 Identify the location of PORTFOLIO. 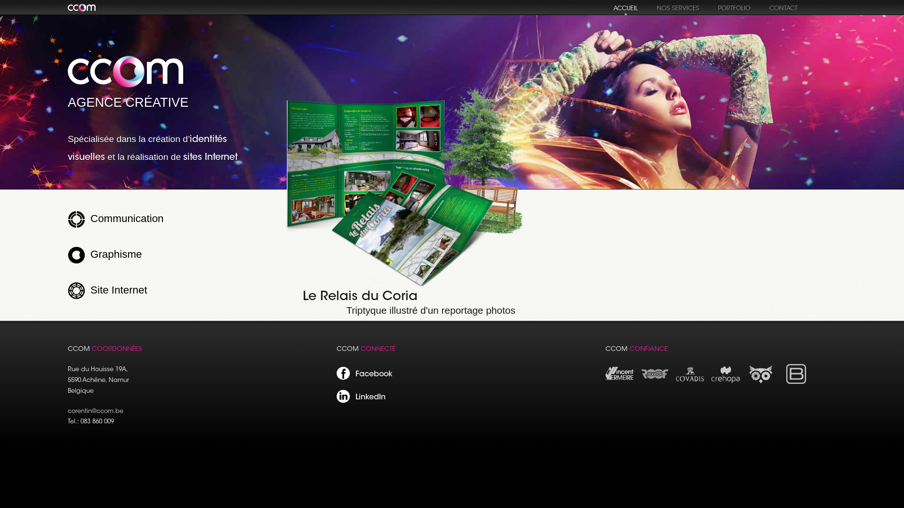
(734, 9).